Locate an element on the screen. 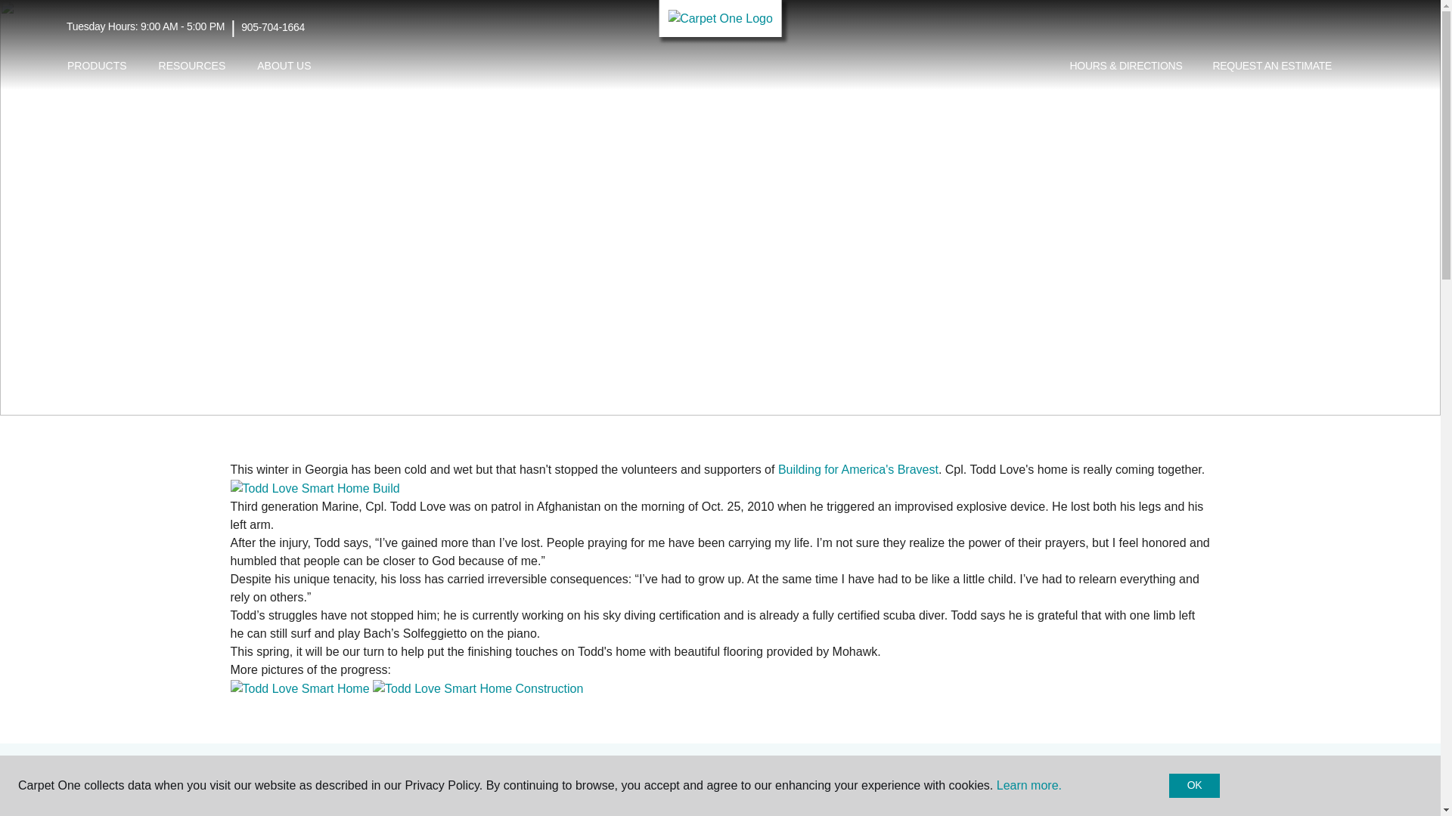 This screenshot has height=816, width=1452. REQUEST AN ESTIMATE is located at coordinates (1272, 66).